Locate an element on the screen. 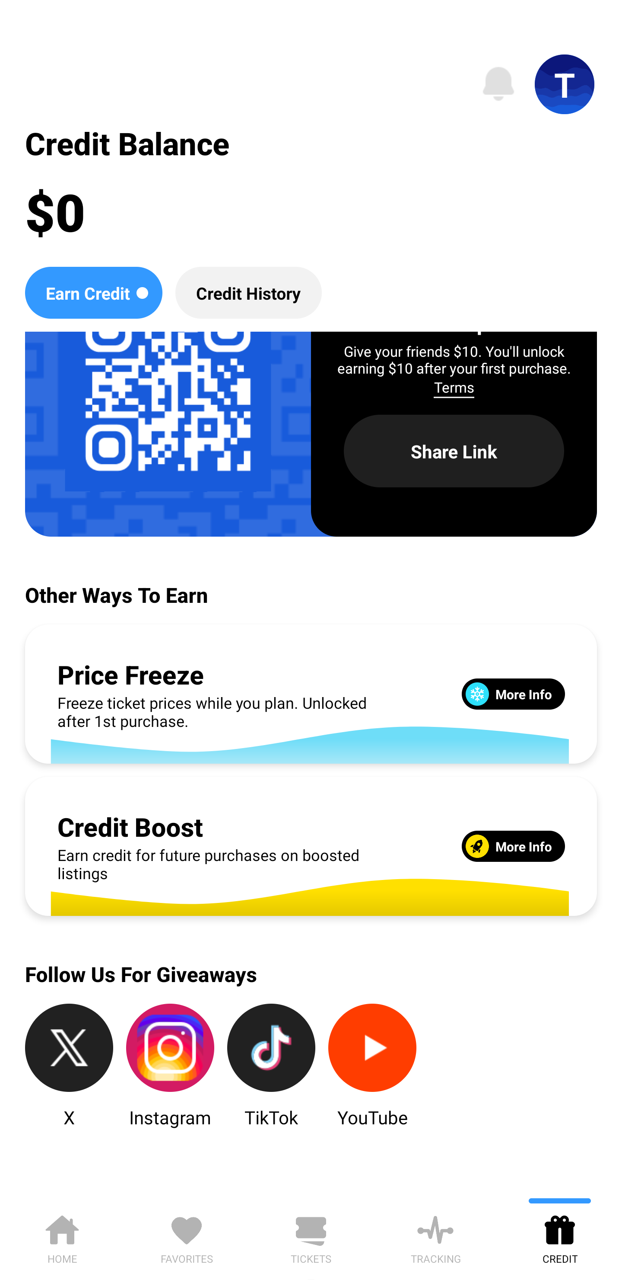 The width and height of the screenshot is (622, 1280). More Info is located at coordinates (513, 846).